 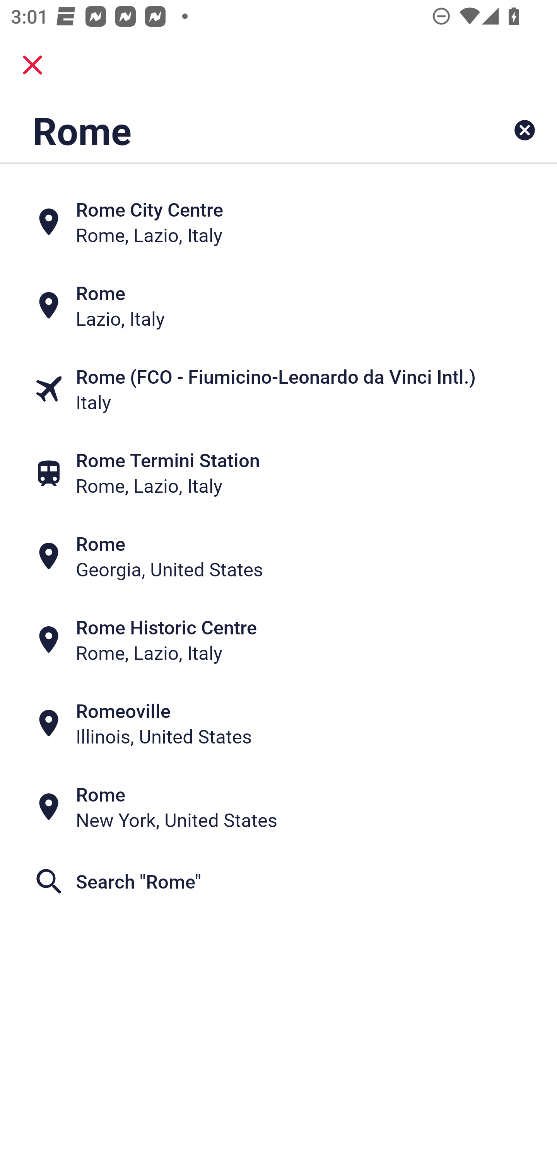 What do you see at coordinates (278, 221) in the screenshot?
I see `Rome City Centre Rome, Lazio, Italy` at bounding box center [278, 221].